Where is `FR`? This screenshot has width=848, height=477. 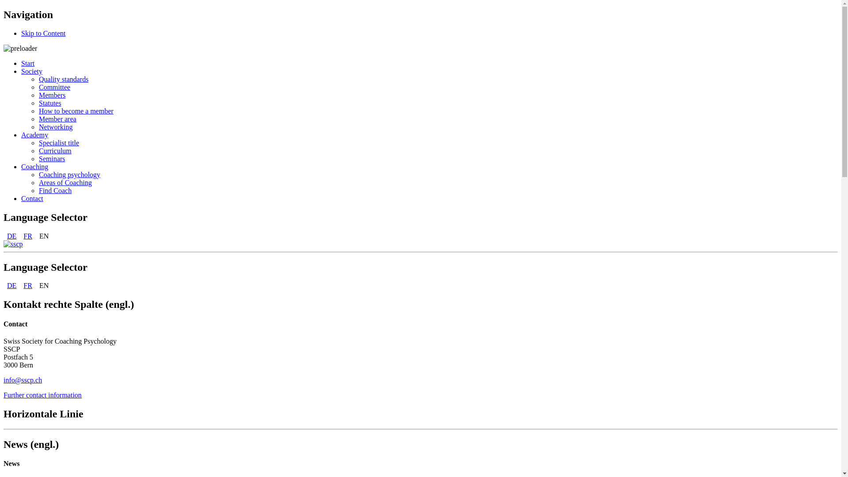 FR is located at coordinates (28, 285).